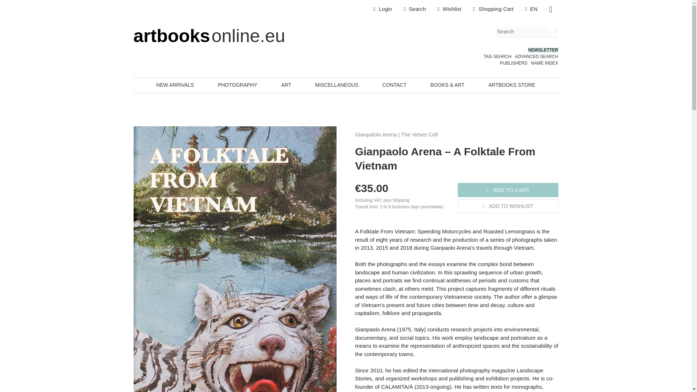 The image size is (697, 392). What do you see at coordinates (415, 9) in the screenshot?
I see `Search` at bounding box center [415, 9].